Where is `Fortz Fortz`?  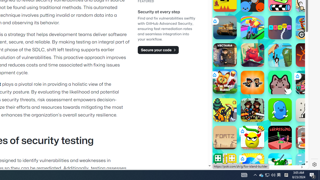 Fortz Fortz is located at coordinates (225, 137).